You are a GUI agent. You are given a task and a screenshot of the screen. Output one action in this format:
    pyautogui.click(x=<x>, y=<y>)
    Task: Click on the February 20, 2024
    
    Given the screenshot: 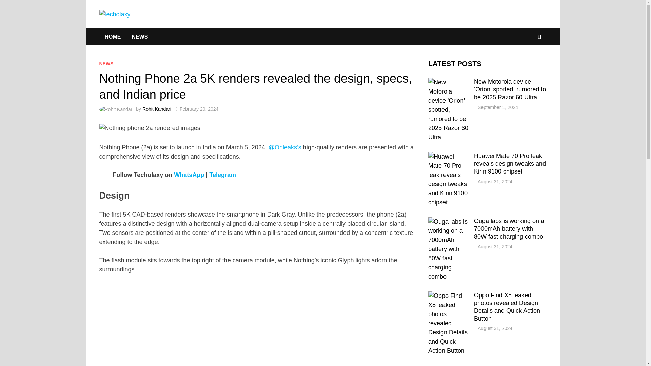 What is the action you would take?
    pyautogui.click(x=199, y=109)
    